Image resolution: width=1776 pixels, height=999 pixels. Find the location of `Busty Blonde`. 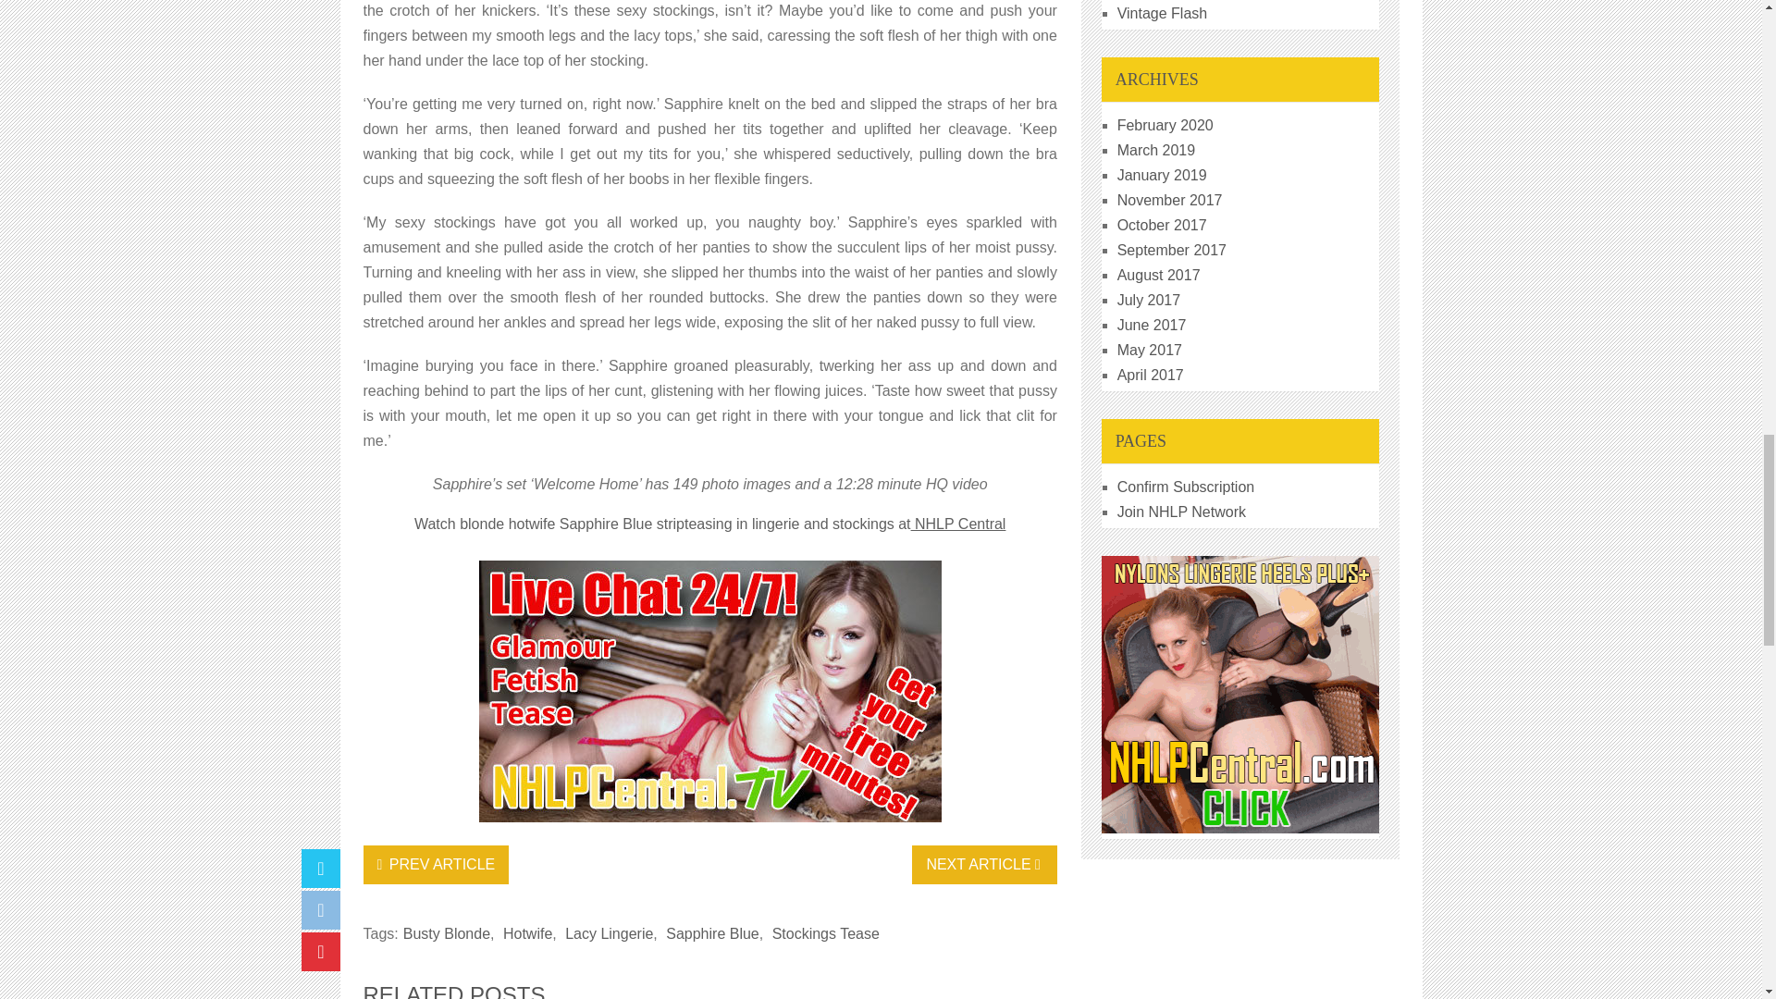

Busty Blonde is located at coordinates (446, 934).